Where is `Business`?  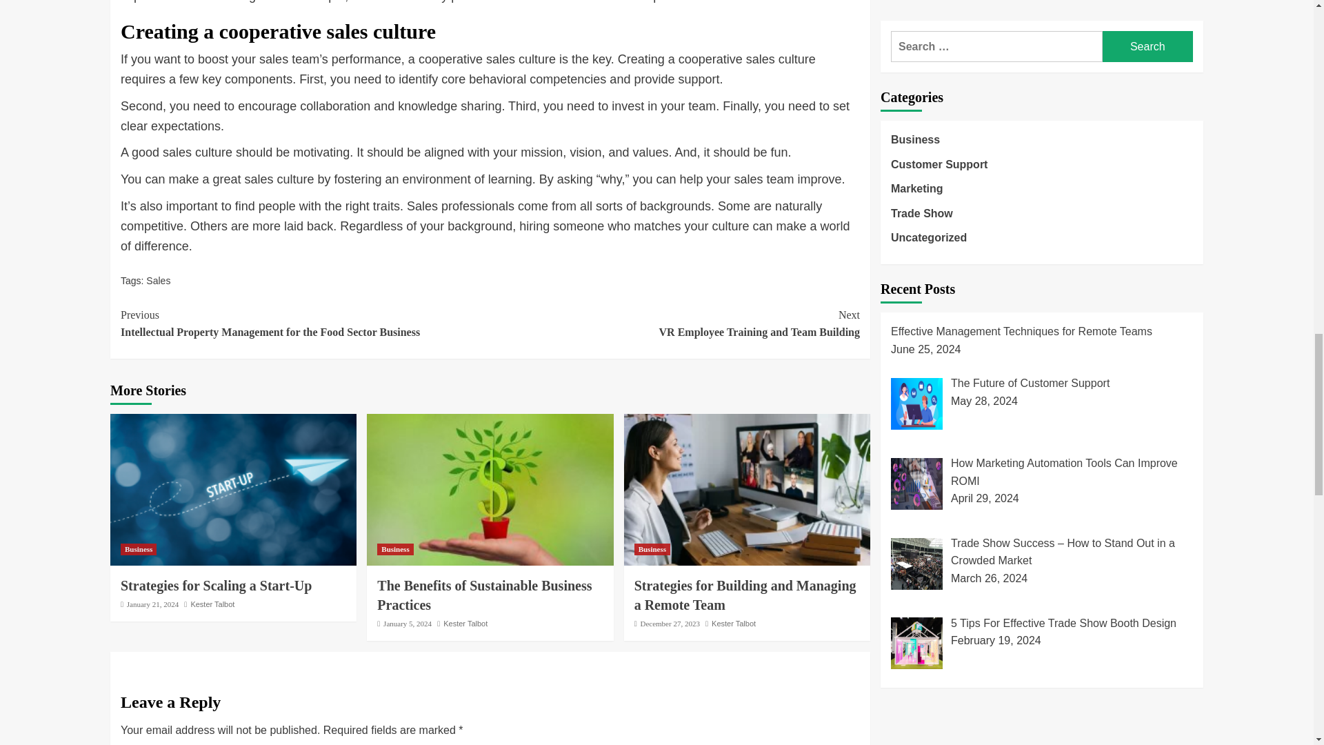 Business is located at coordinates (395, 549).